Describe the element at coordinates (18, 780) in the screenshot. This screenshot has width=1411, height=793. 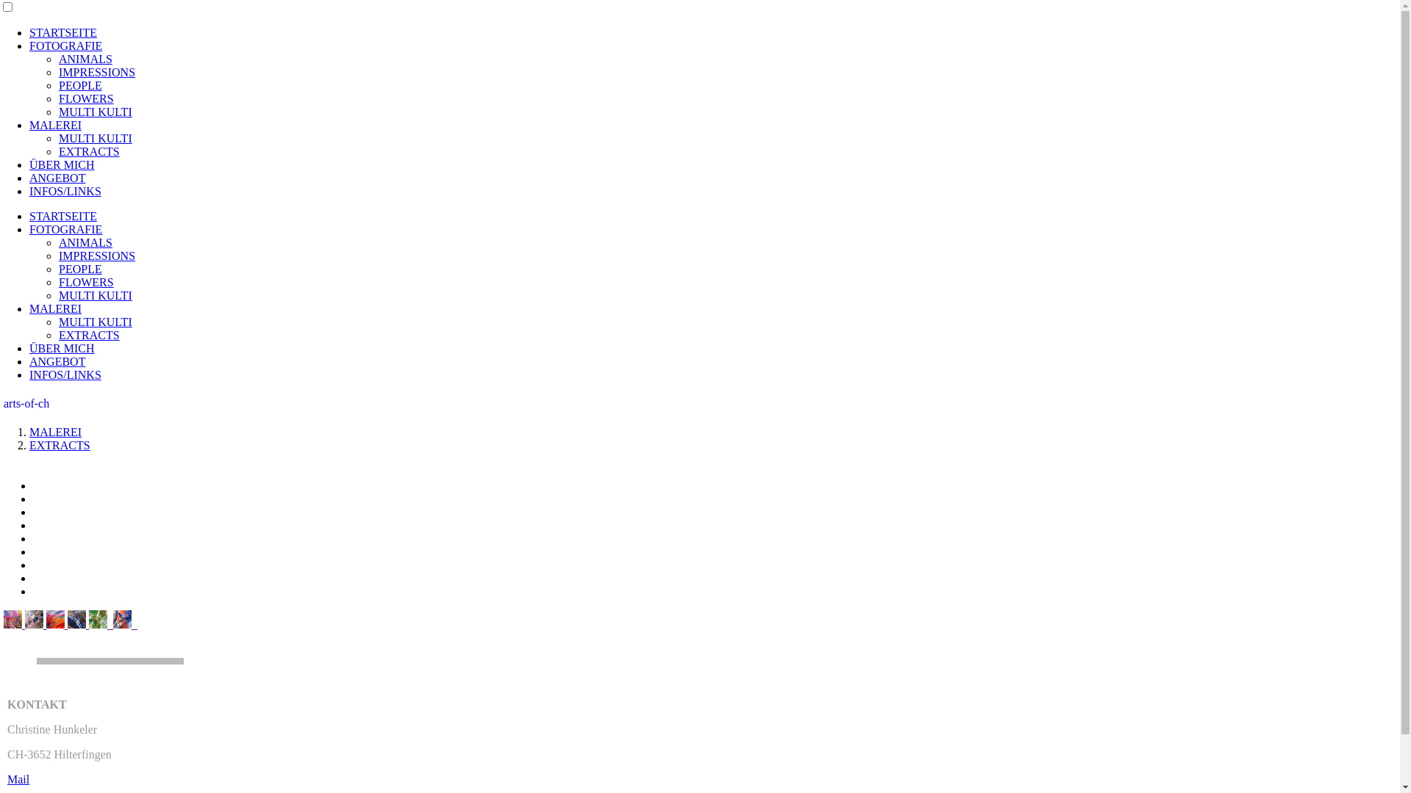
I see `Mail` at that location.